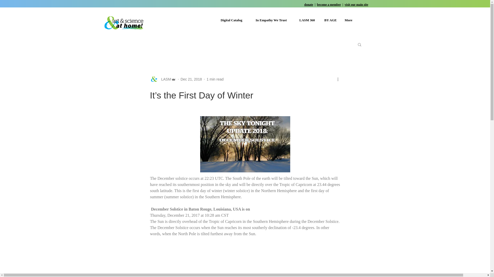 The height and width of the screenshot is (277, 494). What do you see at coordinates (356, 4) in the screenshot?
I see `visit our main site` at bounding box center [356, 4].